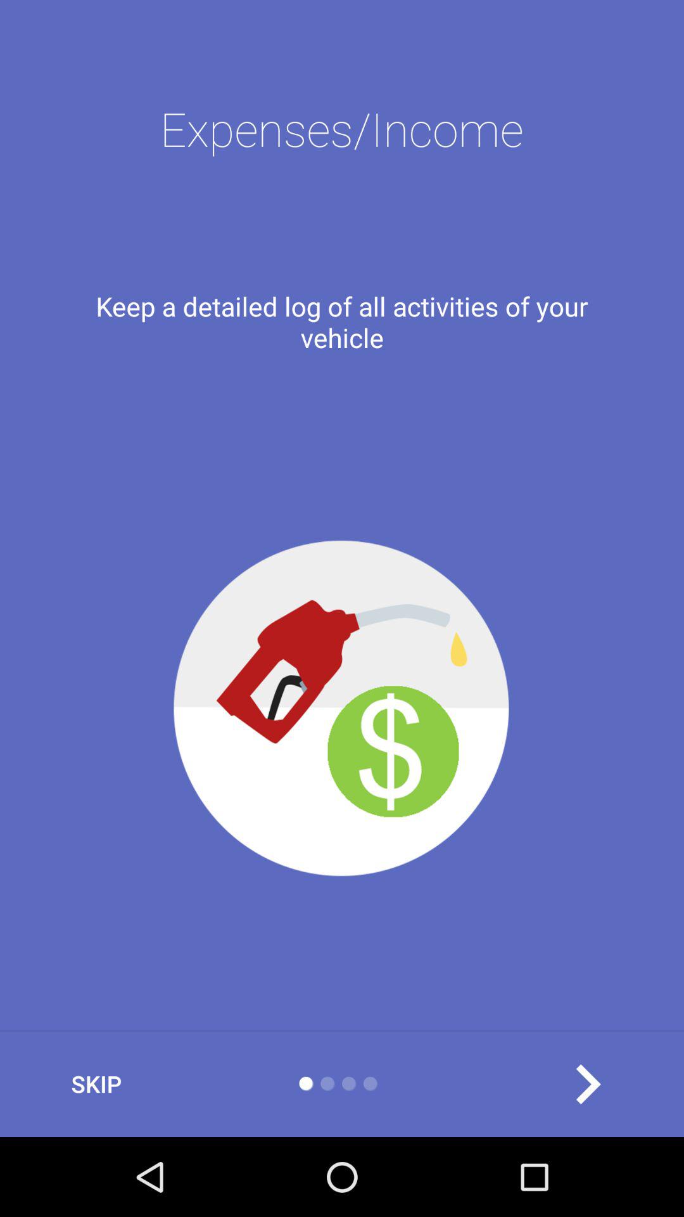 This screenshot has height=1217, width=684. What do you see at coordinates (96, 1084) in the screenshot?
I see `turn off the item at the bottom left corner` at bounding box center [96, 1084].